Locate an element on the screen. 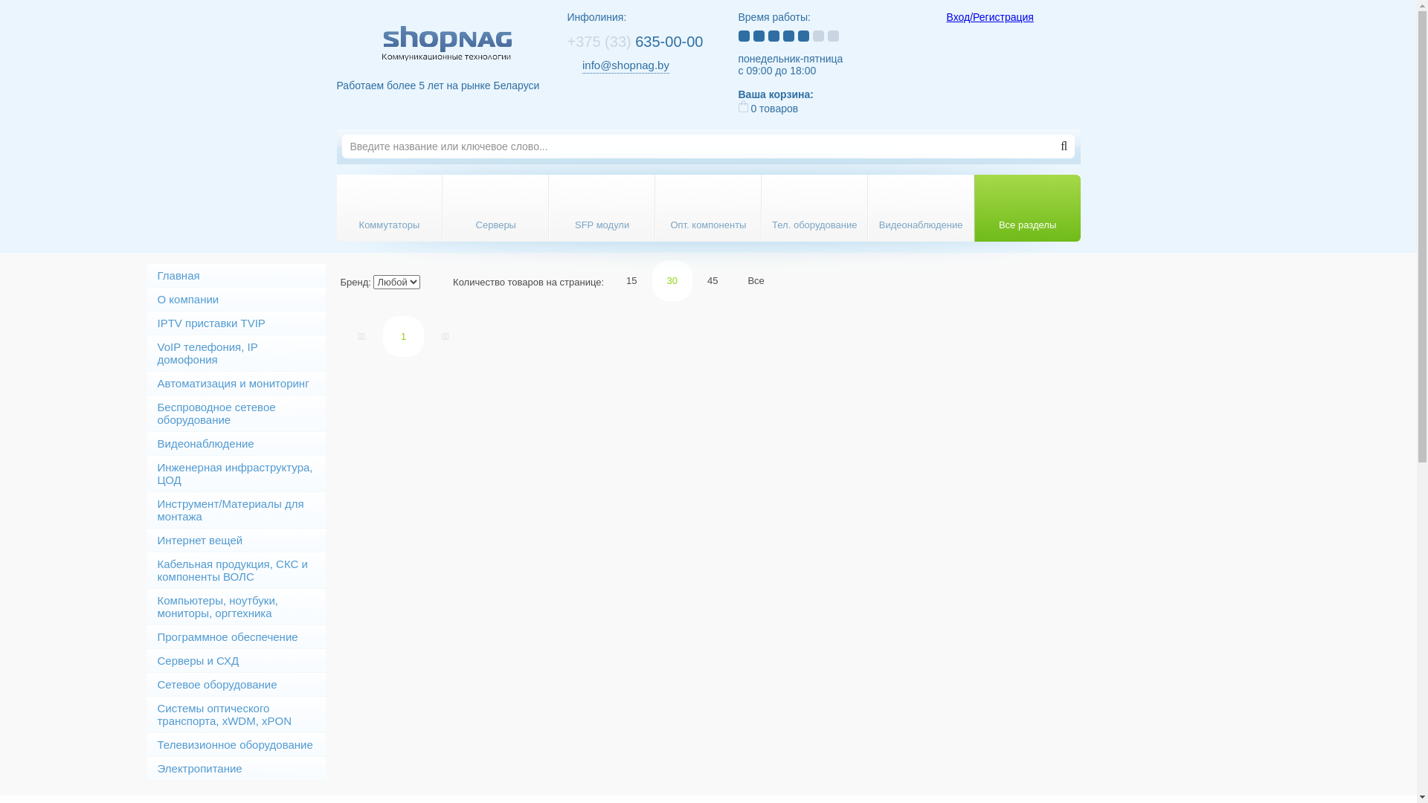 The image size is (1428, 803). 15 is located at coordinates (631, 281).